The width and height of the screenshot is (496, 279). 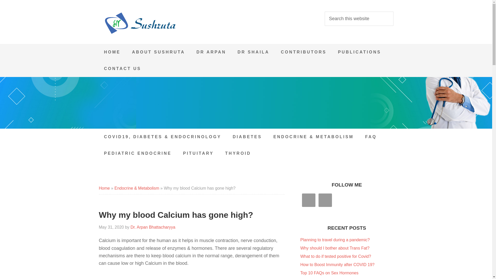 I want to click on How to Boost Immunity after COVID 19?, so click(x=337, y=265).